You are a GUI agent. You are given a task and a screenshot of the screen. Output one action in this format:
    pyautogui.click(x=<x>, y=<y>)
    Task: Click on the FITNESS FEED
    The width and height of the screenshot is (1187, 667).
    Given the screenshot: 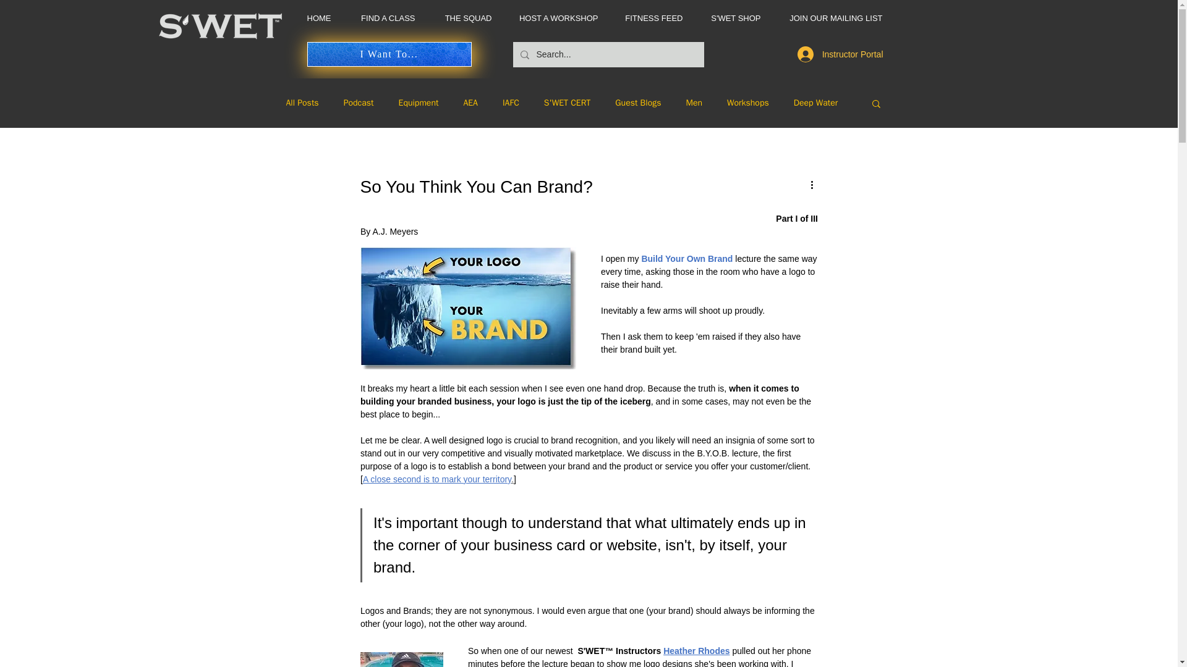 What is the action you would take?
    pyautogui.click(x=650, y=19)
    